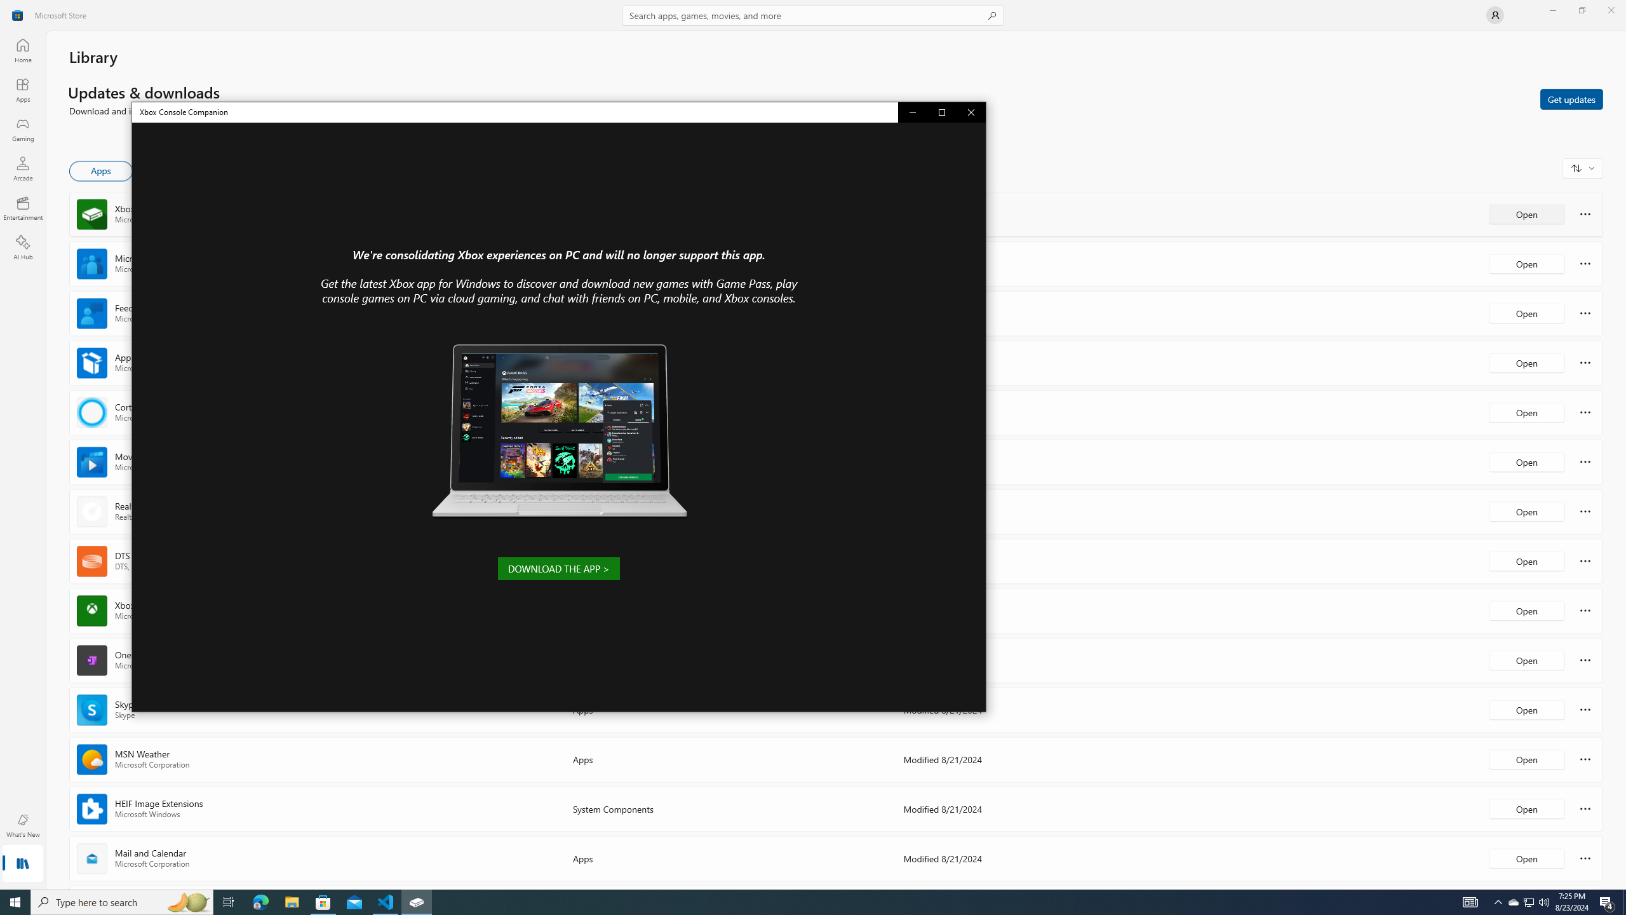  What do you see at coordinates (292, 902) in the screenshot?
I see `File Explorer` at bounding box center [292, 902].